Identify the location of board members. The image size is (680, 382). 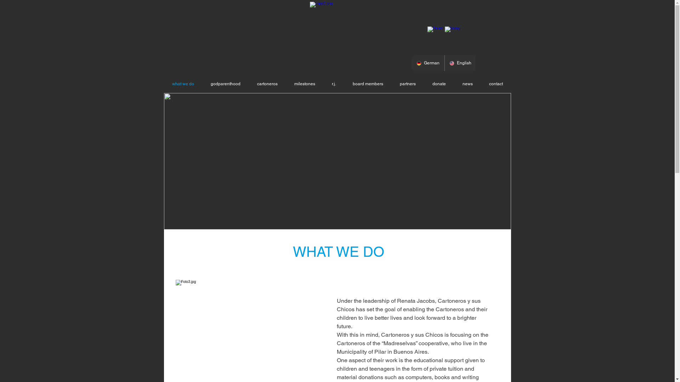
(368, 84).